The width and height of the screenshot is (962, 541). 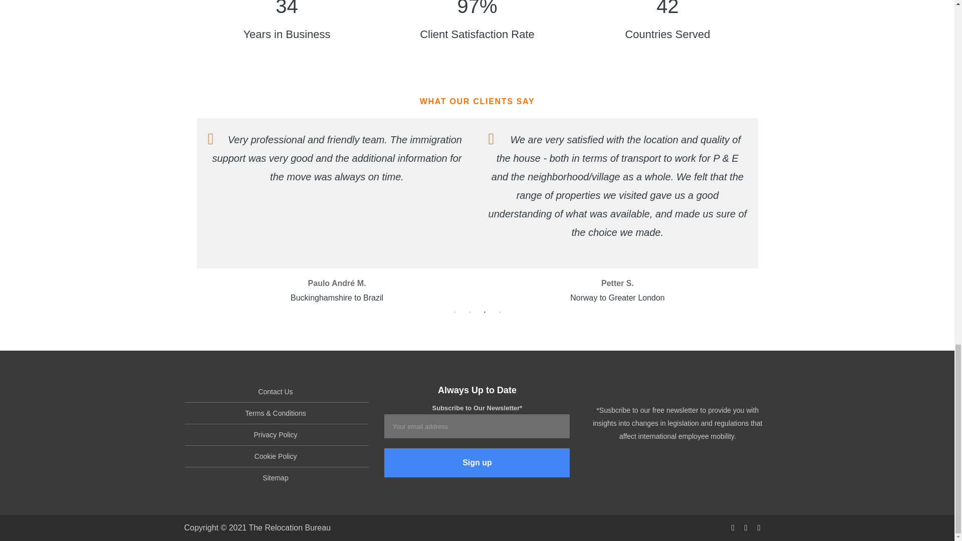 What do you see at coordinates (470, 313) in the screenshot?
I see `2` at bounding box center [470, 313].